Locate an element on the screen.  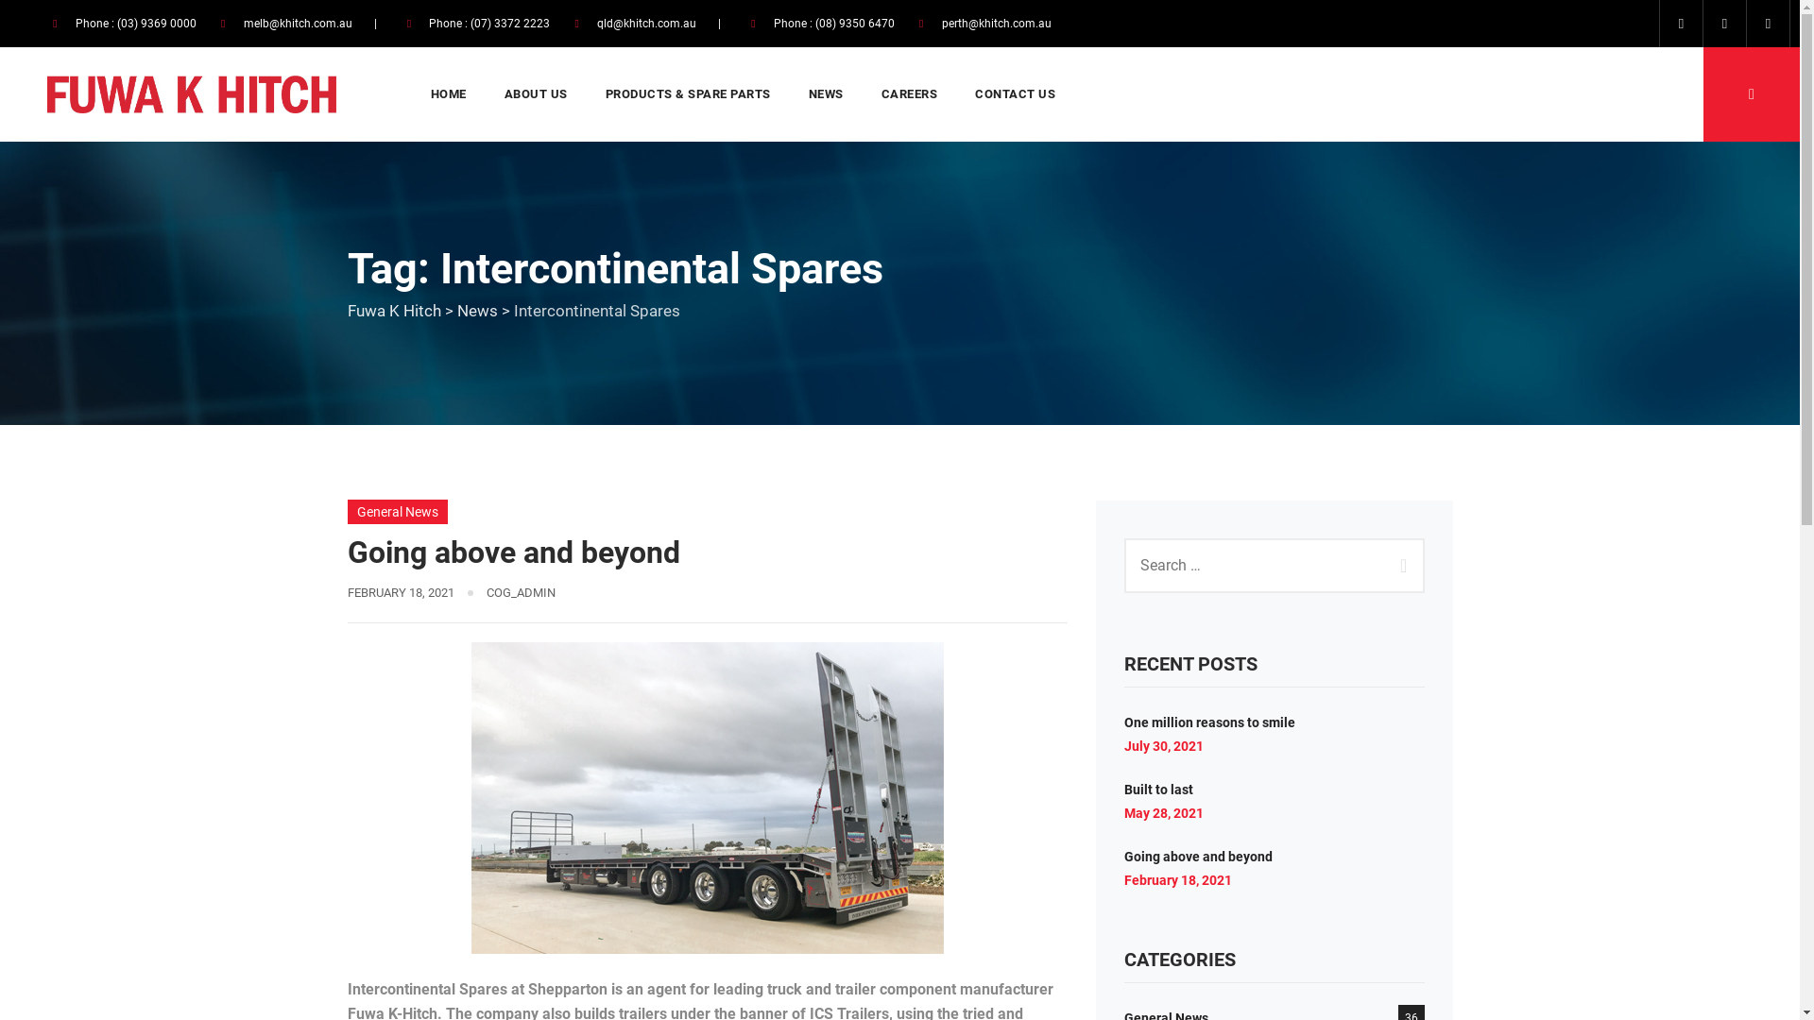
CAREERS is located at coordinates (910, 94).